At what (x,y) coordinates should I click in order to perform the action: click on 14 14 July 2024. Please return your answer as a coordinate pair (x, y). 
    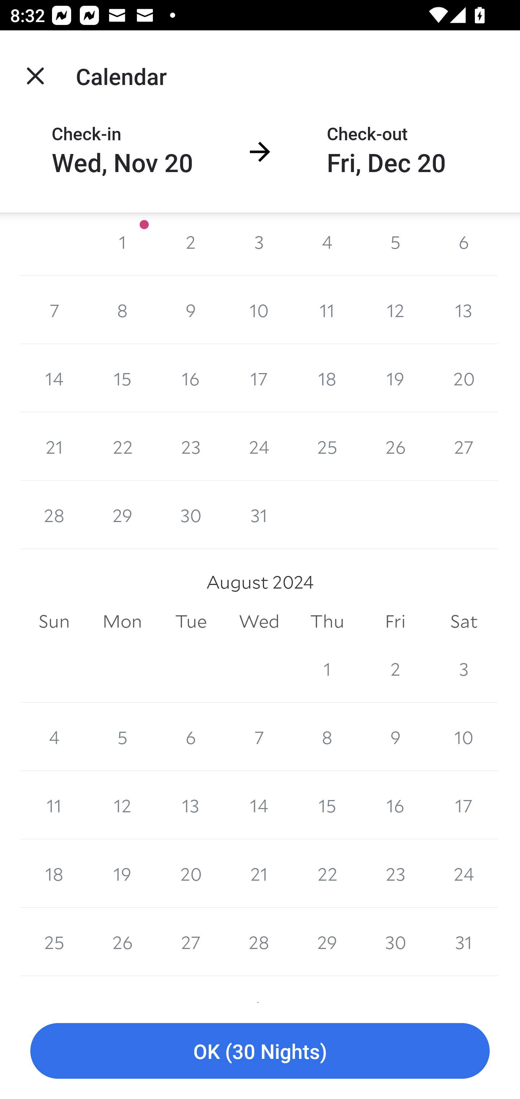
    Looking at the image, I should click on (54, 378).